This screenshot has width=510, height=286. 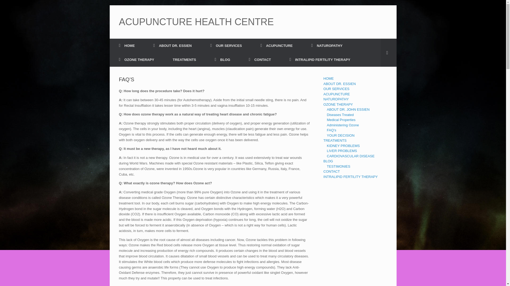 I want to click on ABOUT DR. ESSIEN, so click(x=172, y=46).